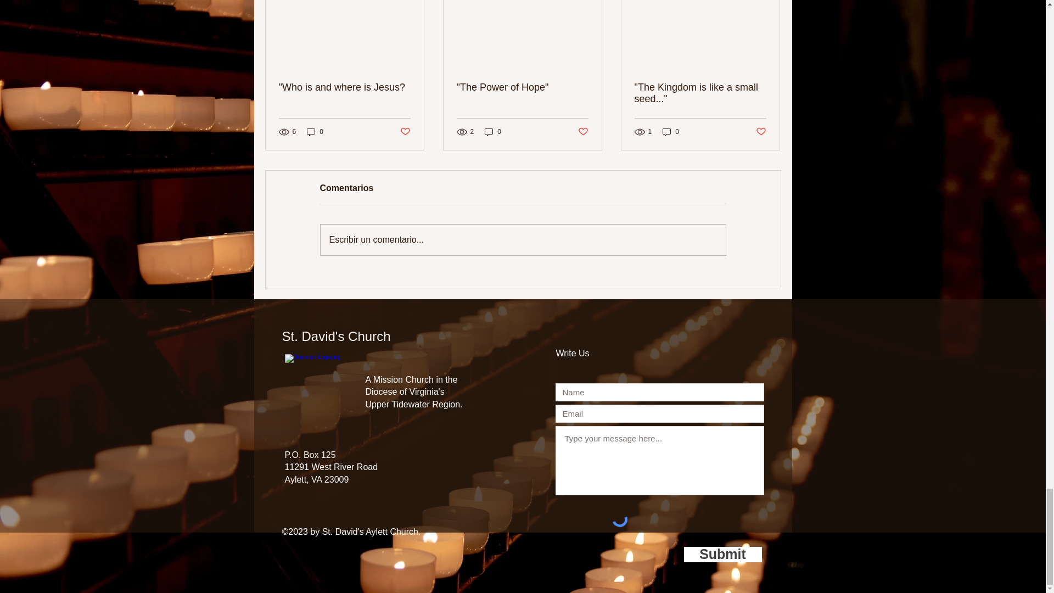 This screenshot has height=593, width=1054. I want to click on Post not marked as liked, so click(583, 132).